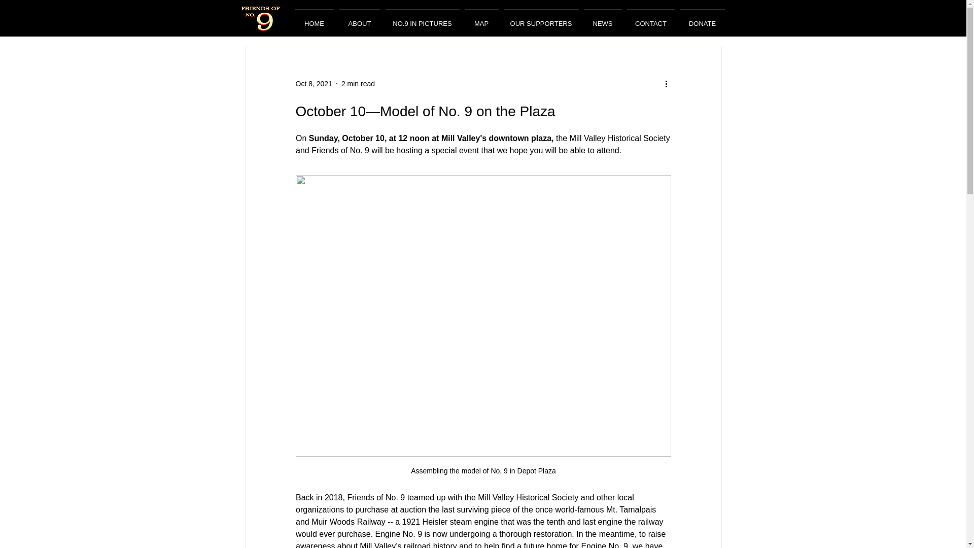  I want to click on Oct 8, 2021, so click(314, 83).